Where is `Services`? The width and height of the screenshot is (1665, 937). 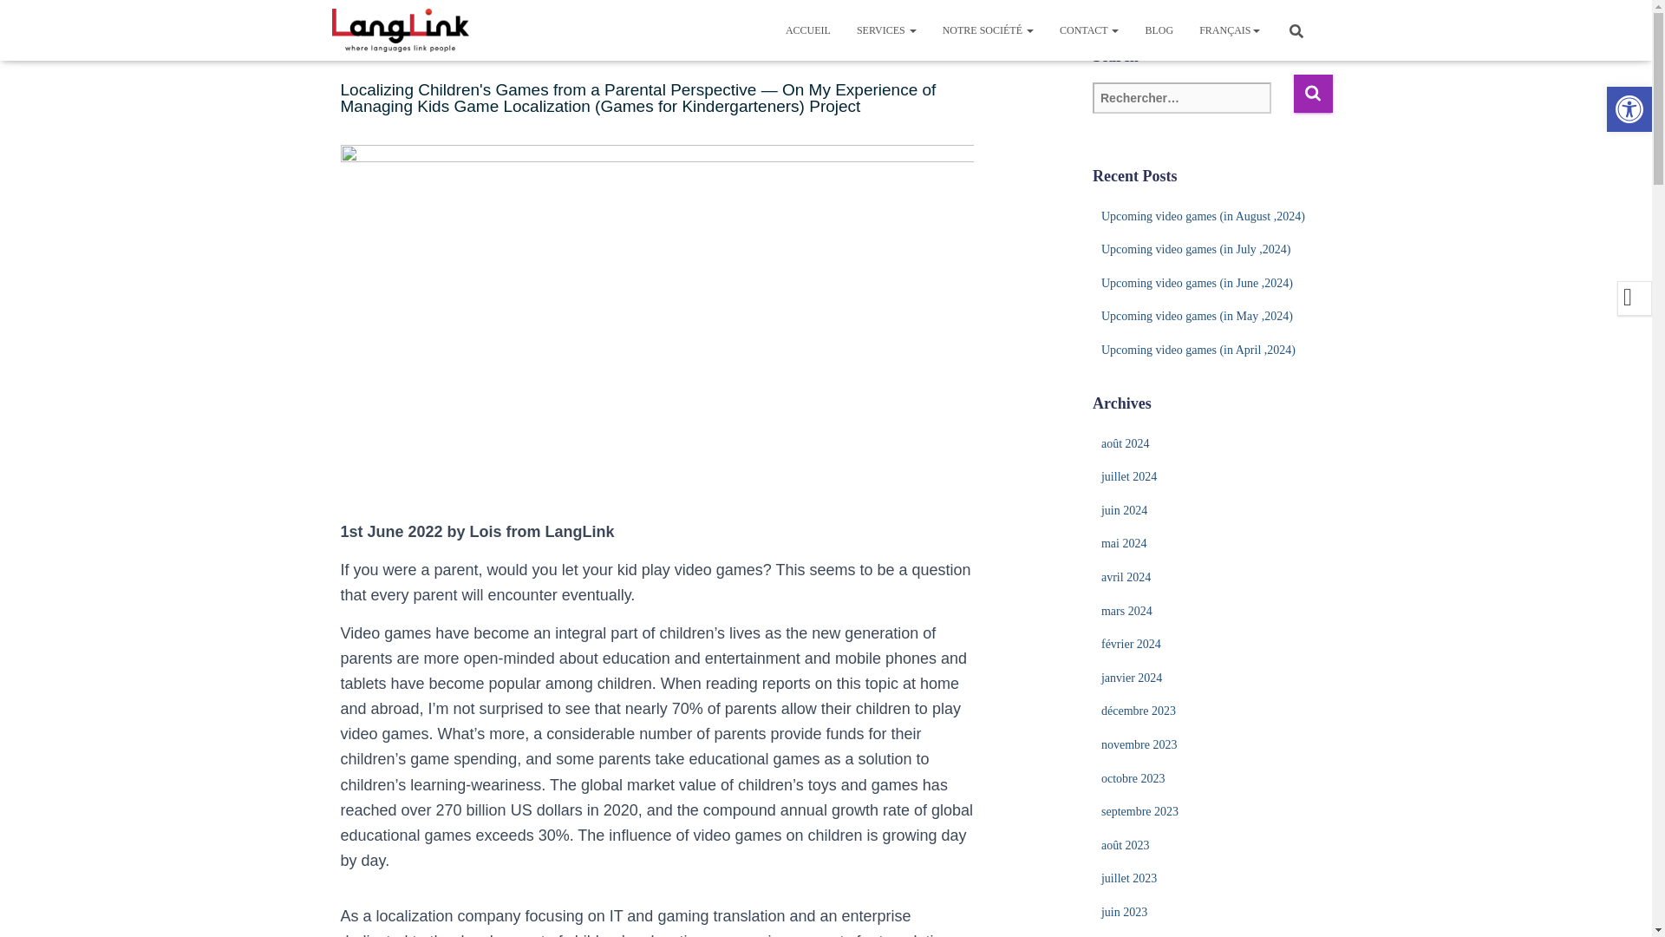
Services is located at coordinates (886, 29).